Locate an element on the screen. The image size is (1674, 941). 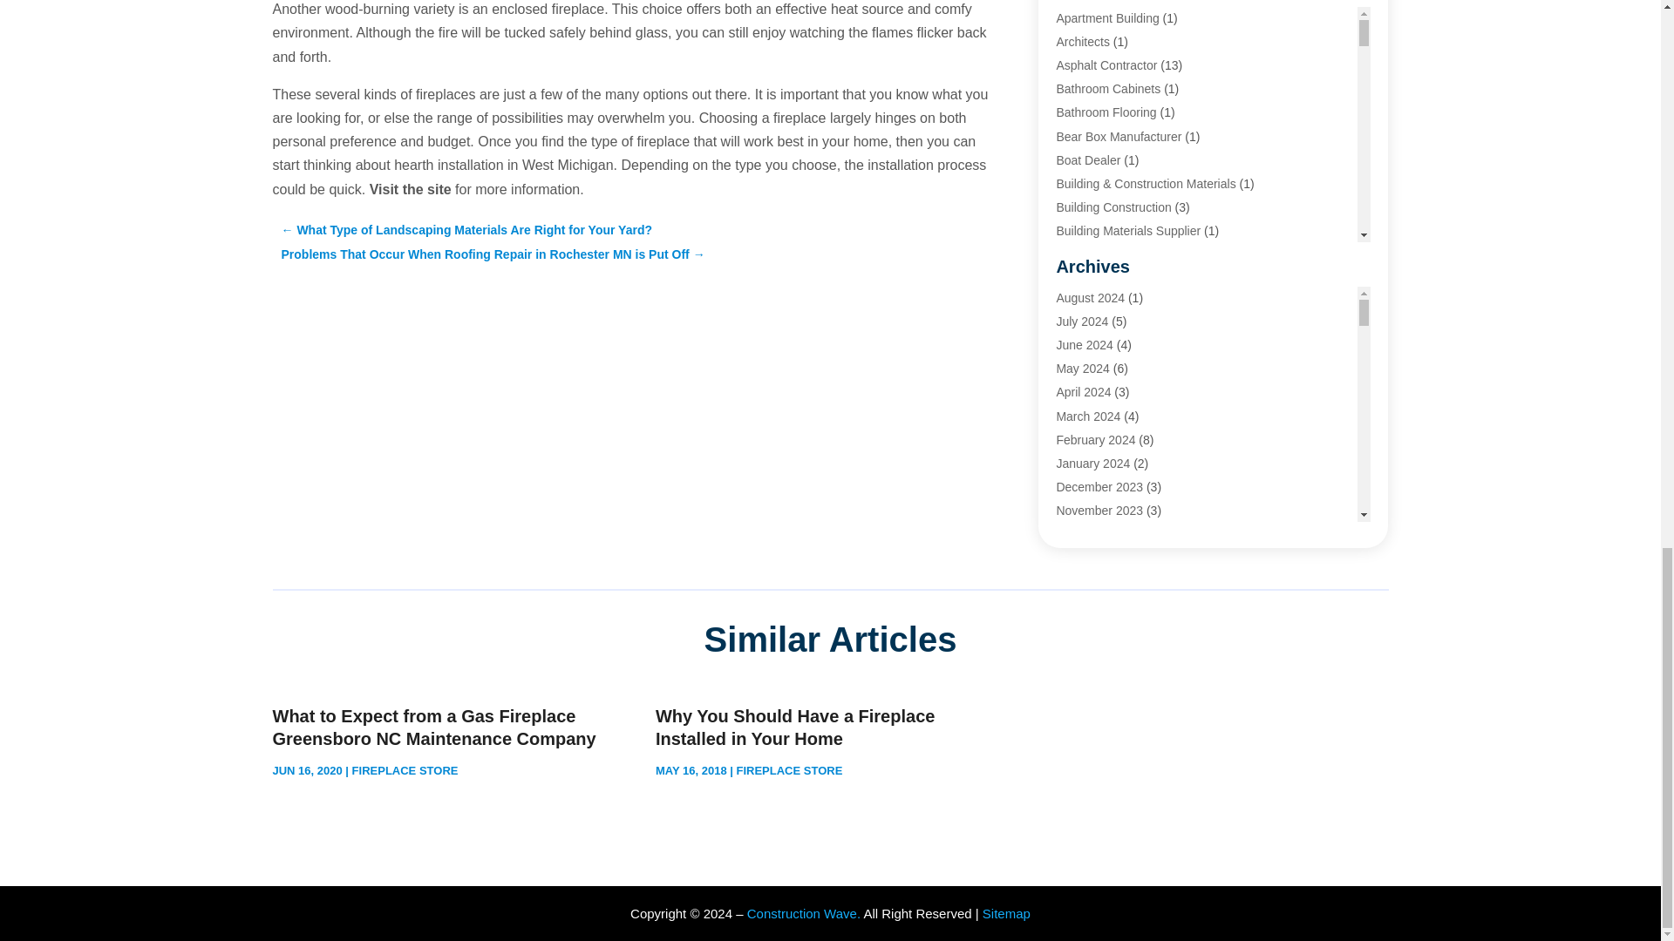
Architects is located at coordinates (1082, 42).